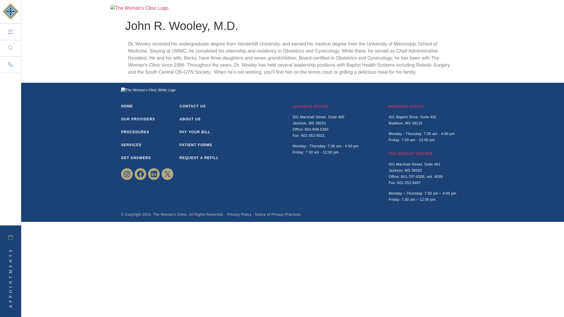 This screenshot has width=564, height=317. What do you see at coordinates (199, 158) in the screenshot?
I see `REQUEST A REFILL` at bounding box center [199, 158].